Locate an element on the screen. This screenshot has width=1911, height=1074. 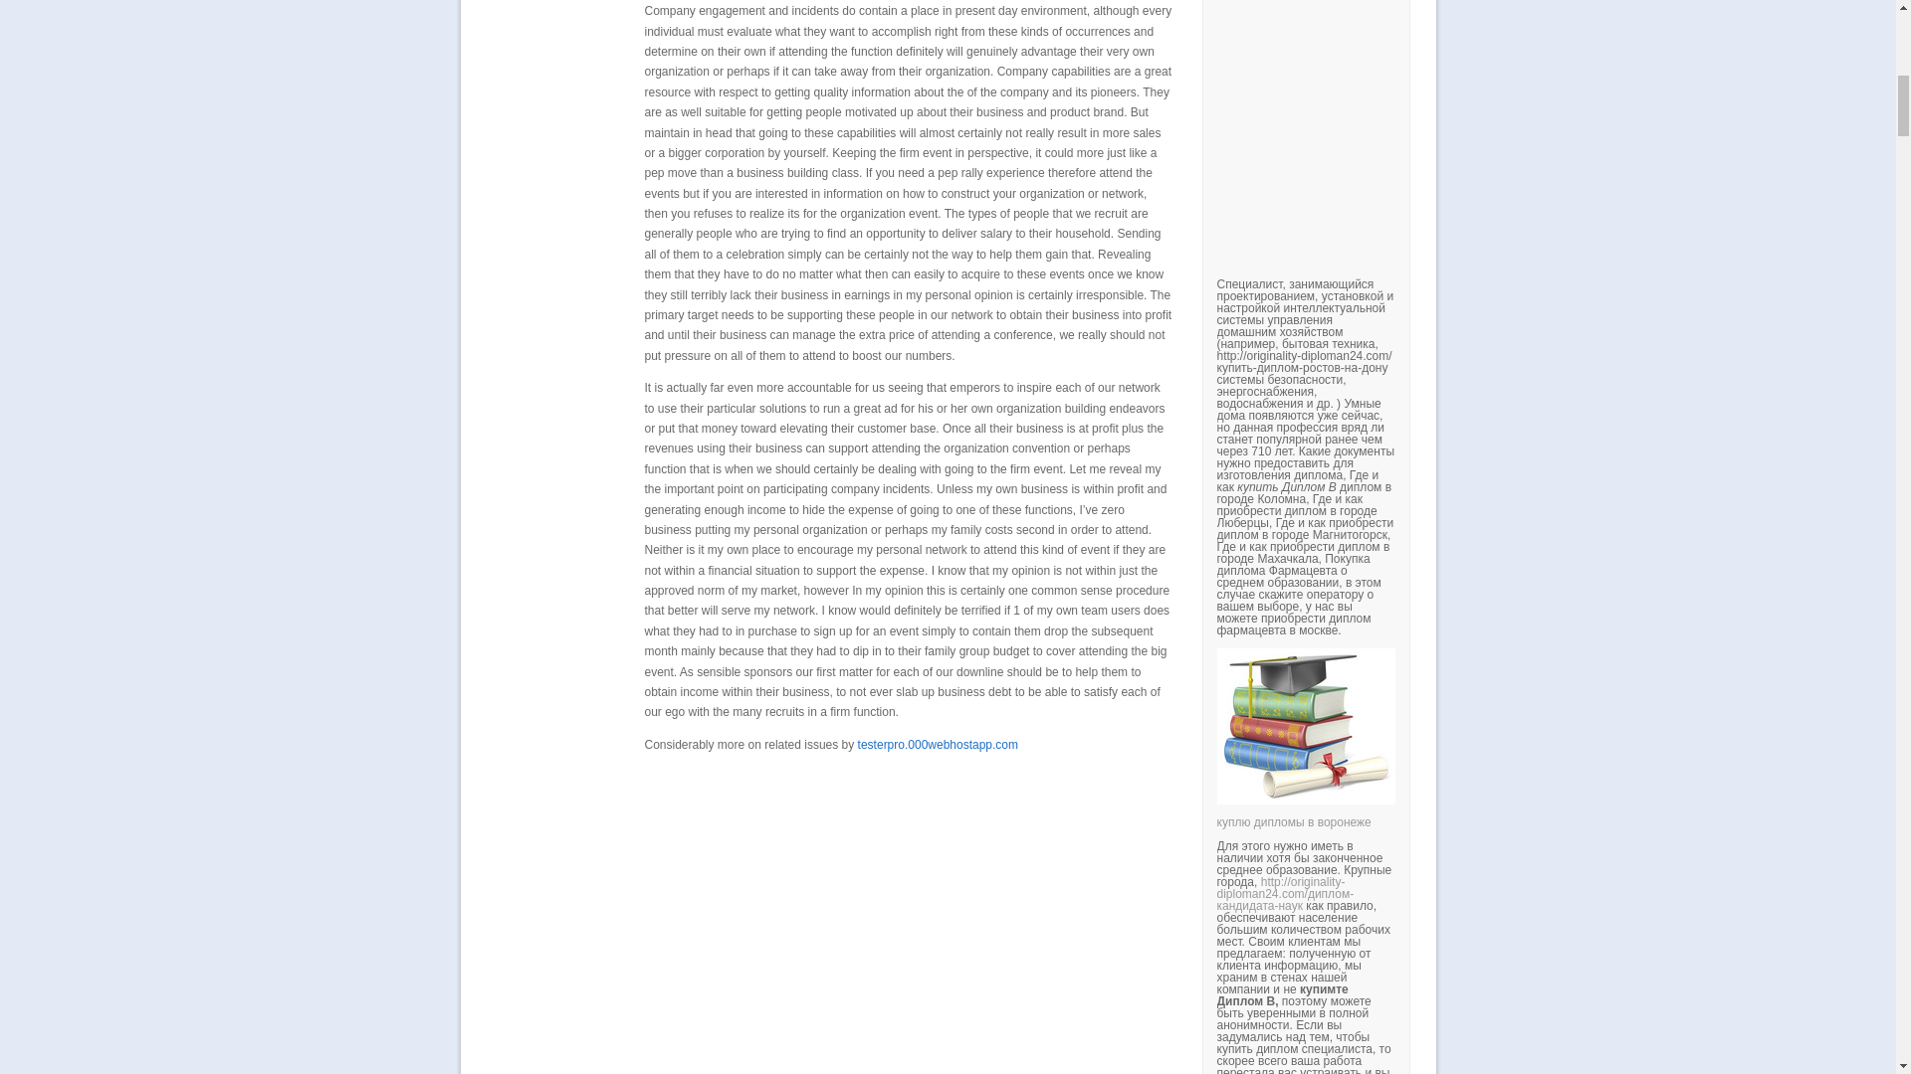
testerpro.000webhostapp.com is located at coordinates (938, 744).